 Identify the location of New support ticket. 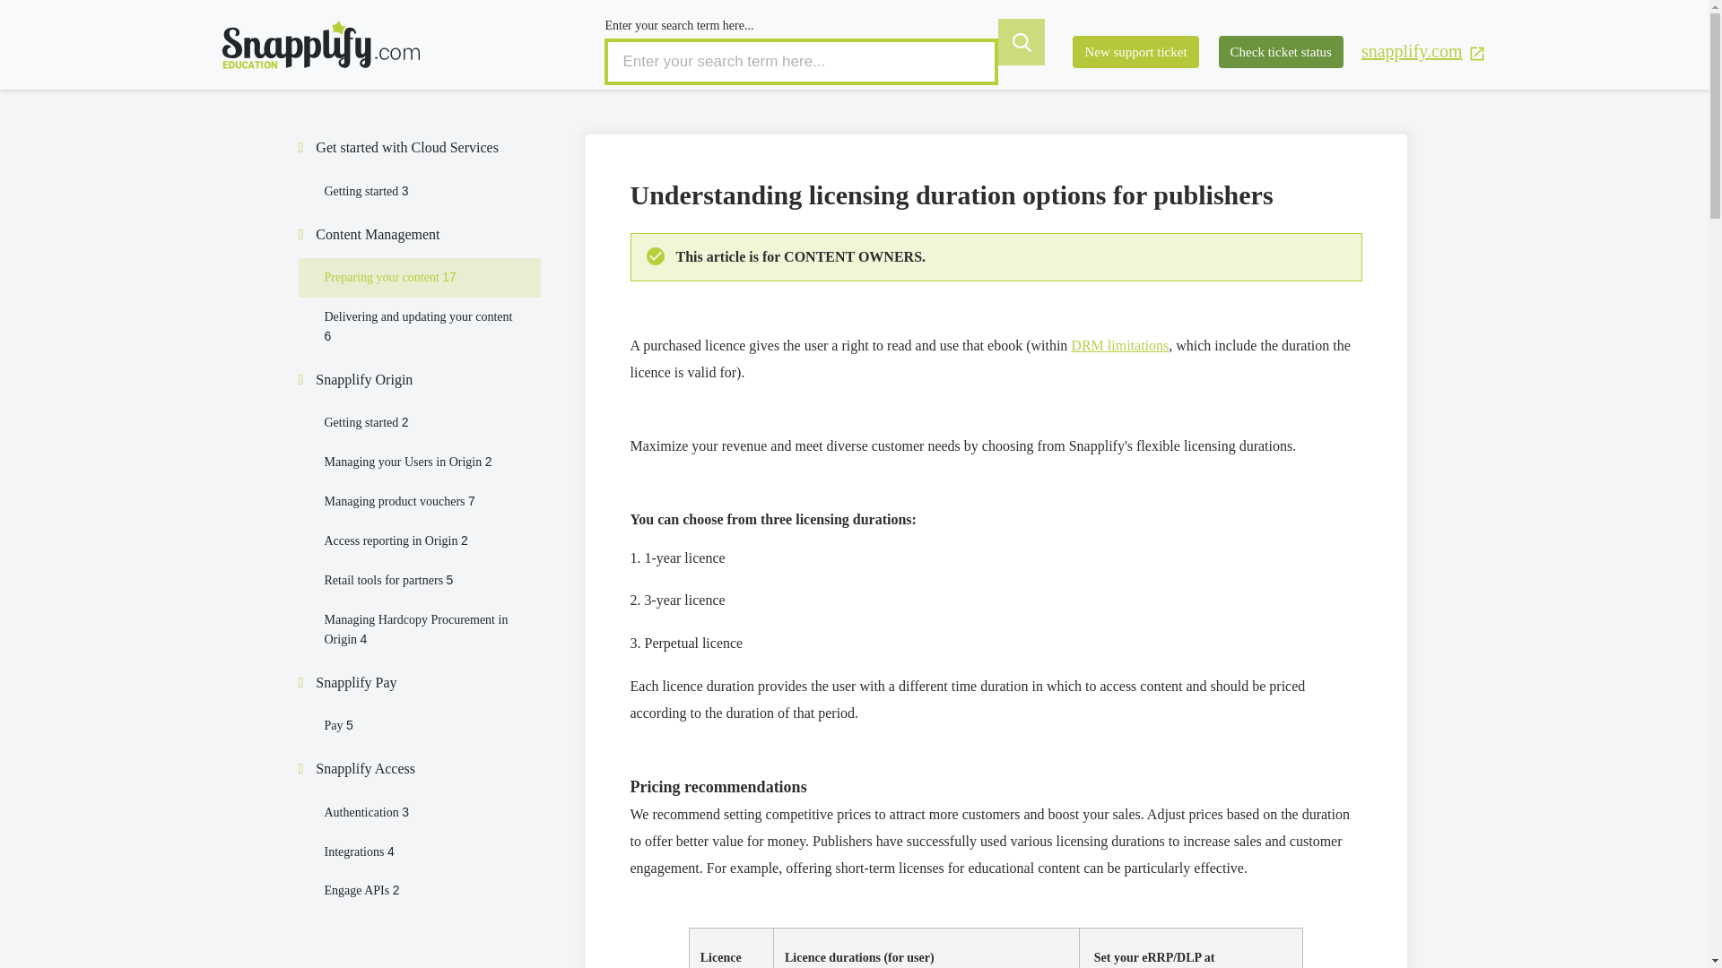
(1135, 52).